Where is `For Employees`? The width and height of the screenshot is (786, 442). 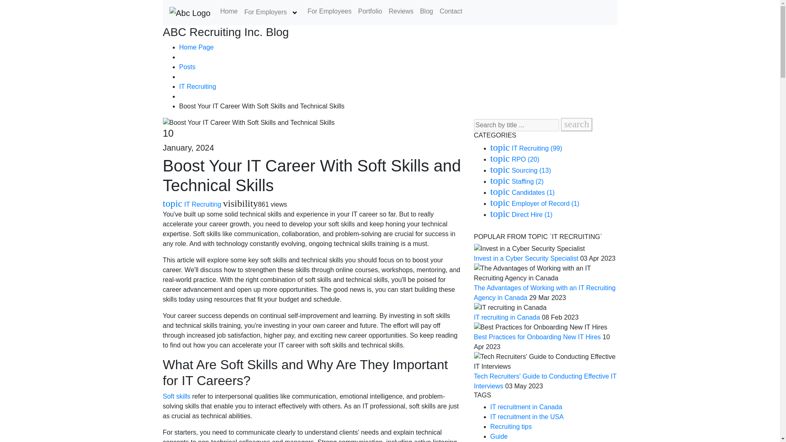 For Employees is located at coordinates (330, 11).